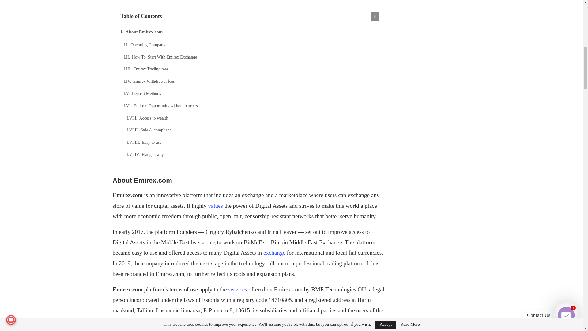 Image resolution: width=588 pixels, height=331 pixels. I want to click on Emirex Withdrawal fees, so click(251, 82).